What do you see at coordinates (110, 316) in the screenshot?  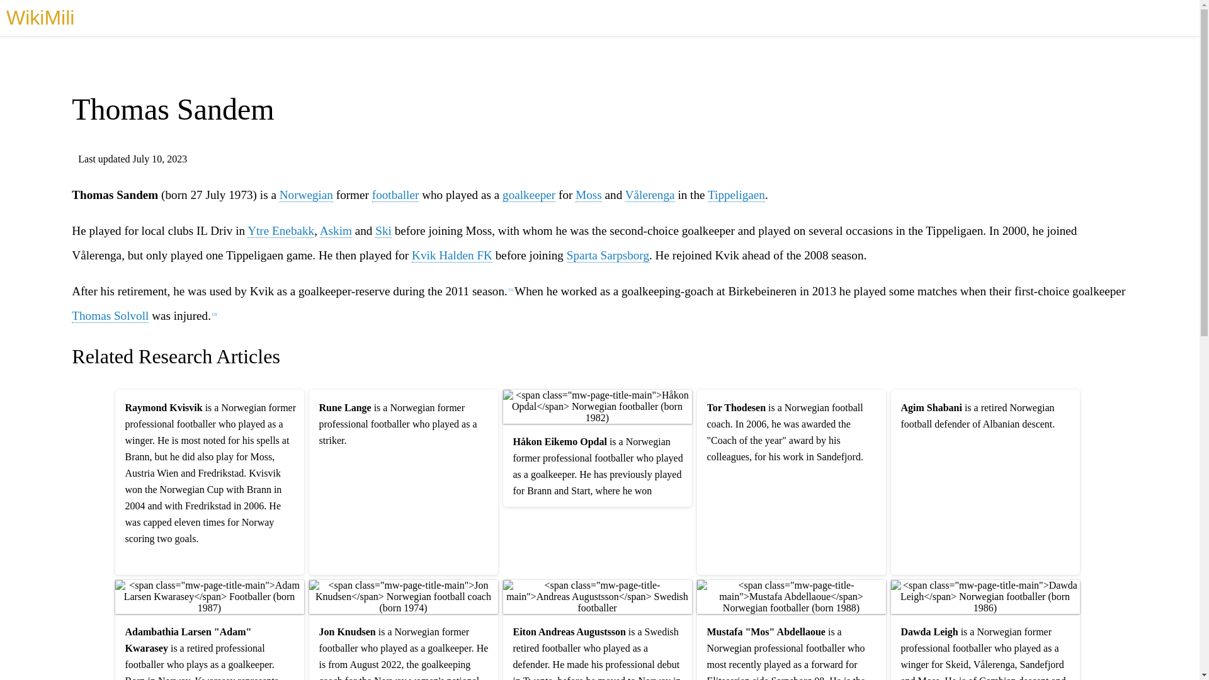 I see `Thomas Solvoll` at bounding box center [110, 316].